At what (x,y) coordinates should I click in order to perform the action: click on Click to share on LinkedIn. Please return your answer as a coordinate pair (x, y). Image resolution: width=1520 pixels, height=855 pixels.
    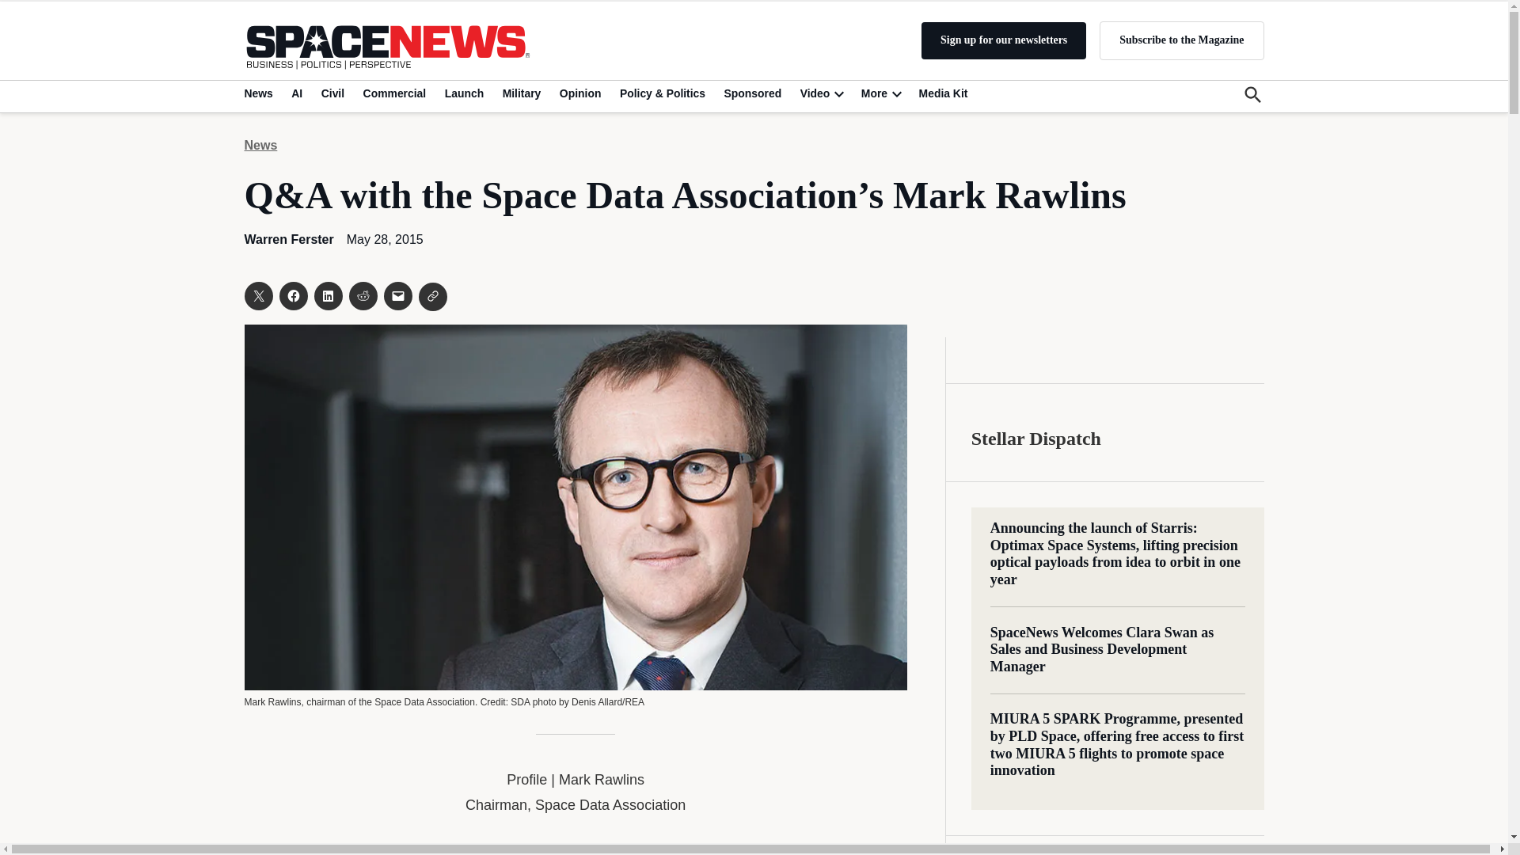
    Looking at the image, I should click on (328, 296).